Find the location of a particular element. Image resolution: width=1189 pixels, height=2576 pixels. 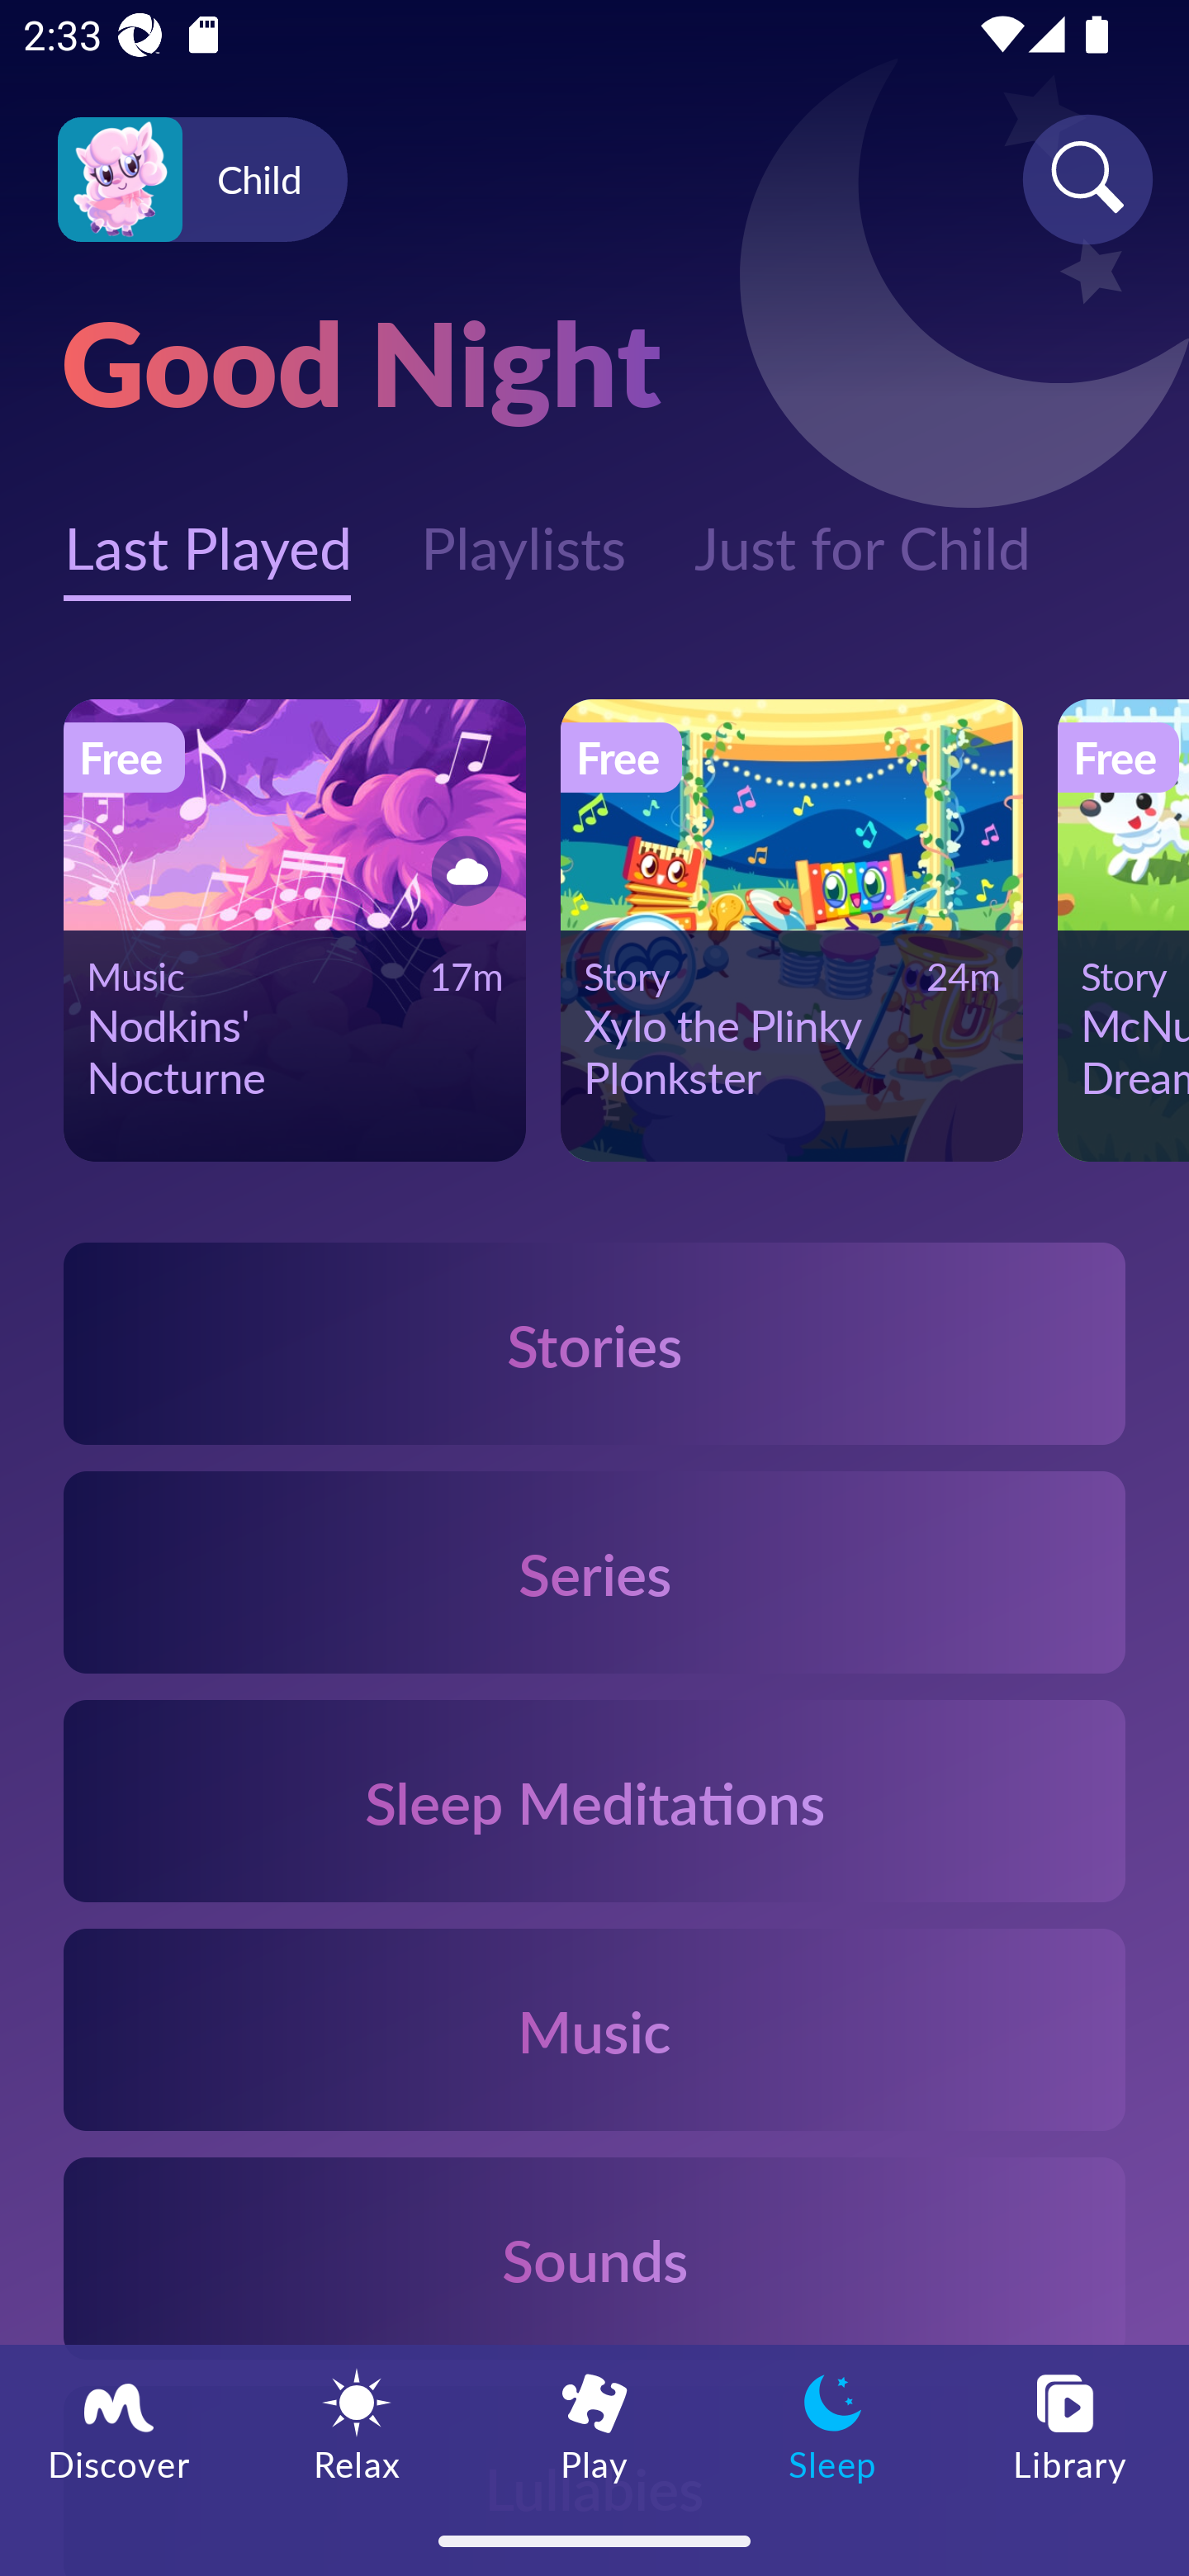

Profile icon Child is located at coordinates (202, 180).